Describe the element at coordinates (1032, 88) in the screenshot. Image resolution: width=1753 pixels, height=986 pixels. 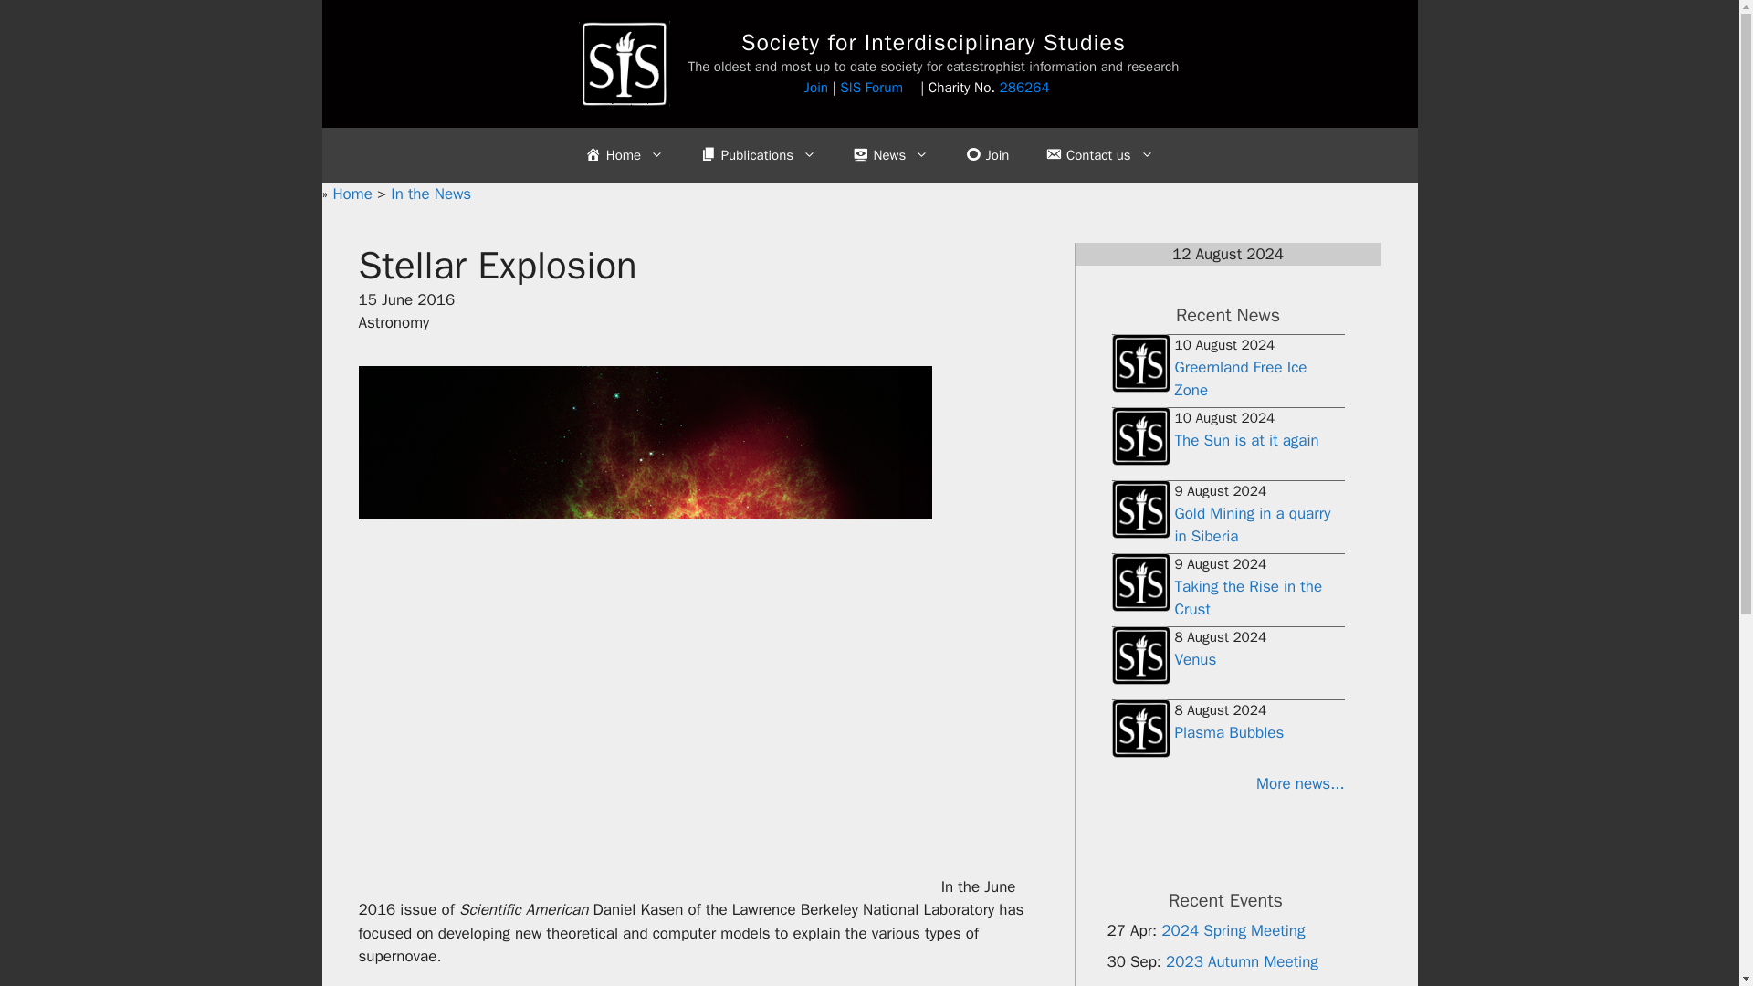
I see `286264` at that location.